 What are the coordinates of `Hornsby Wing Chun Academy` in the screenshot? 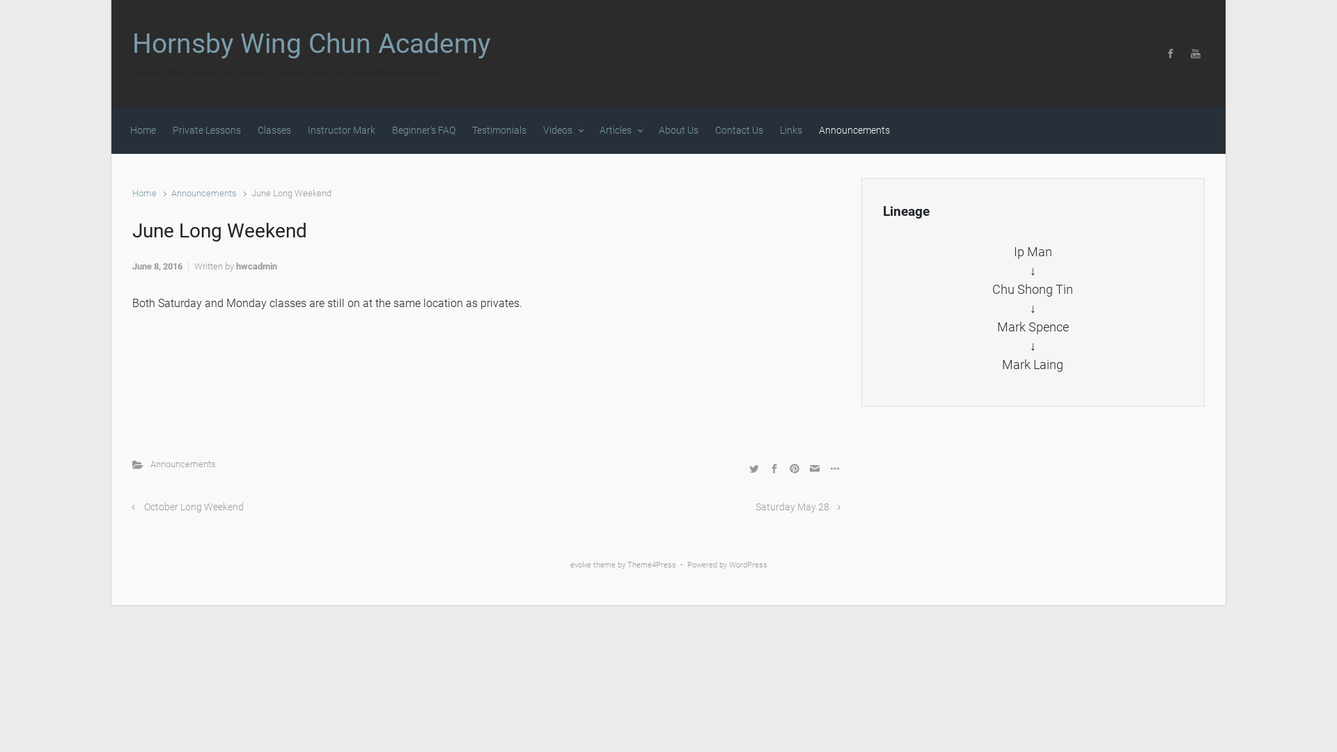 It's located at (311, 44).